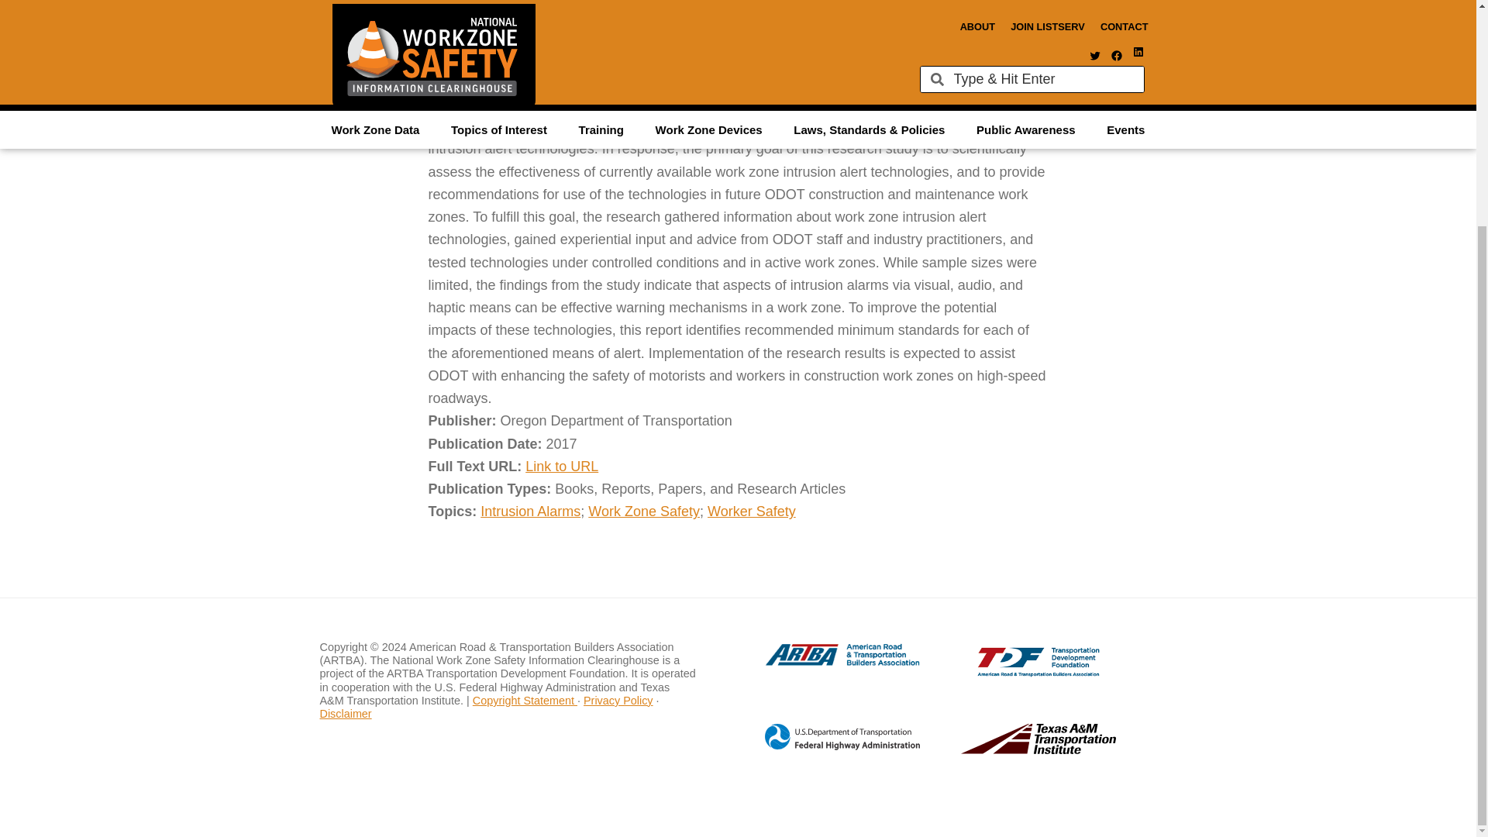 Image resolution: width=1488 pixels, height=837 pixels. I want to click on ARTBA website, so click(826, 663).